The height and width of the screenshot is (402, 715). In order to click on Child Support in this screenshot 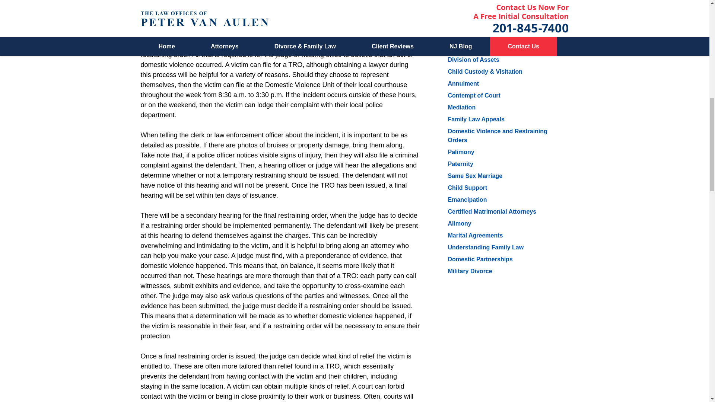, I will do `click(467, 188)`.